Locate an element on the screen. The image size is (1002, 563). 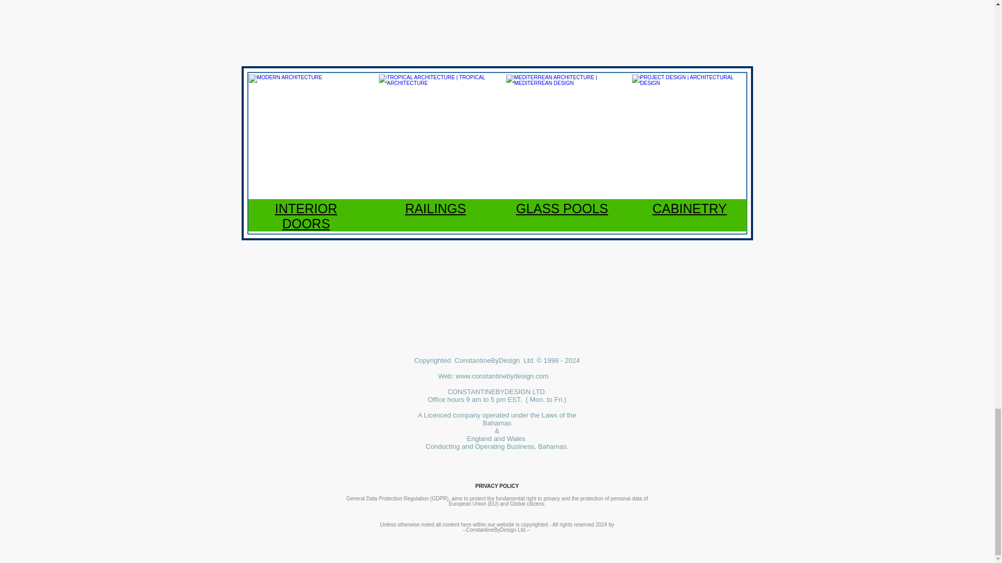
CABINETRY is located at coordinates (689, 208).